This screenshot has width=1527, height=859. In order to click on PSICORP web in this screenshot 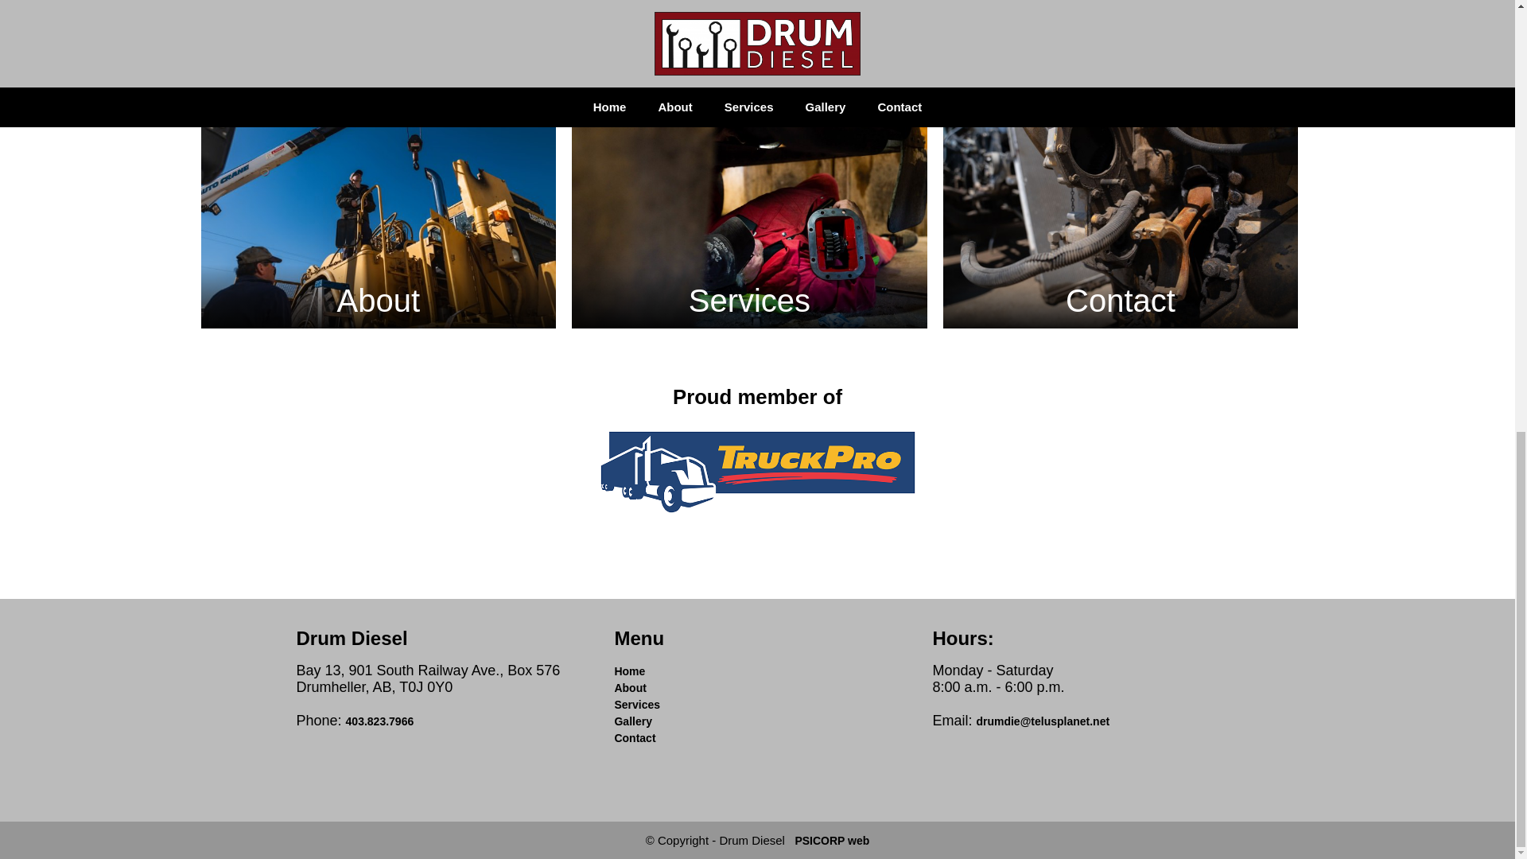, I will do `click(831, 840)`.